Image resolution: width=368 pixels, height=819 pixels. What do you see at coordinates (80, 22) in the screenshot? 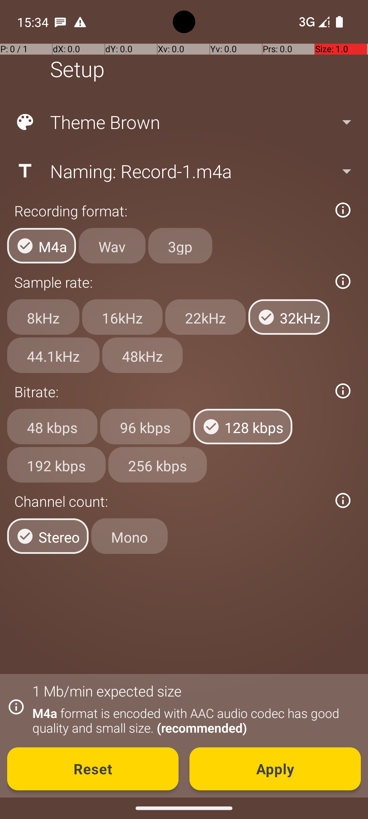
I see `Android System notification: Data warning` at bounding box center [80, 22].